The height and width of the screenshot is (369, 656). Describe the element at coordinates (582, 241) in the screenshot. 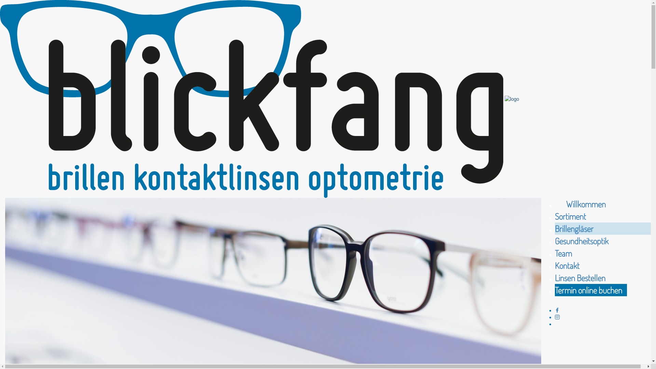

I see `Gesundheitsoptik` at that location.